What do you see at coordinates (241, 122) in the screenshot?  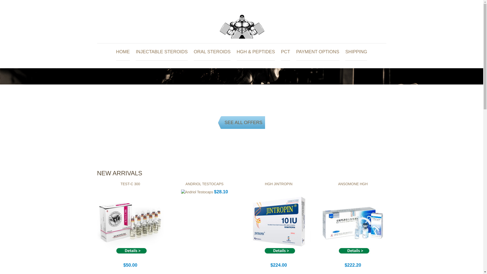 I see `SEE ALL OFFERS` at bounding box center [241, 122].